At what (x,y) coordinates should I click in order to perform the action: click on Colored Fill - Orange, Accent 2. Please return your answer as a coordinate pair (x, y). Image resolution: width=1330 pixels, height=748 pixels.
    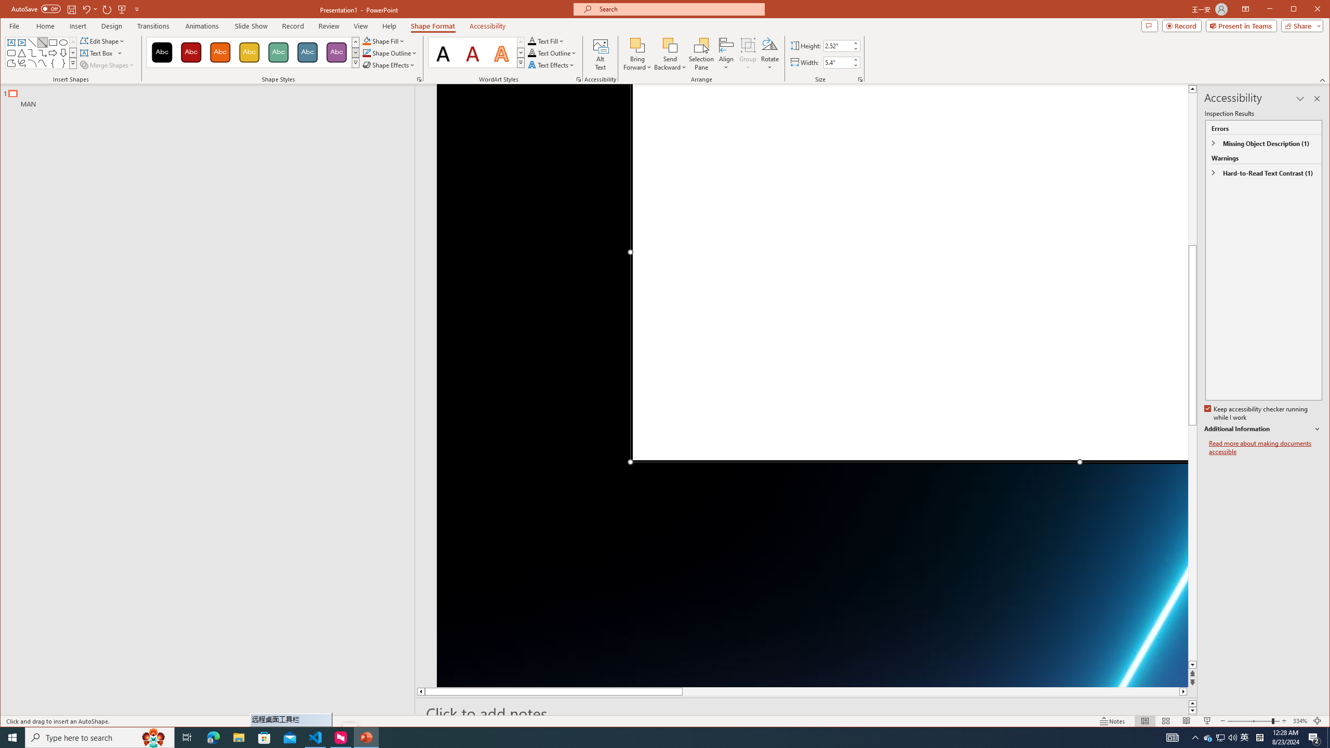
    Looking at the image, I should click on (220, 52).